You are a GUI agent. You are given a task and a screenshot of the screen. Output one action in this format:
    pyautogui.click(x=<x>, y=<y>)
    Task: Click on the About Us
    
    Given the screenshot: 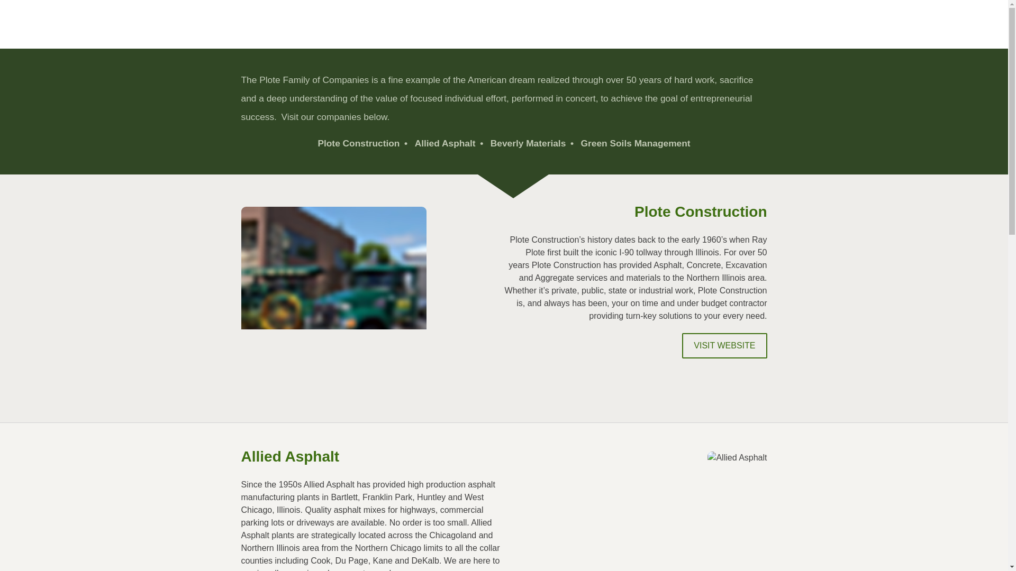 What is the action you would take?
    pyautogui.click(x=620, y=24)
    